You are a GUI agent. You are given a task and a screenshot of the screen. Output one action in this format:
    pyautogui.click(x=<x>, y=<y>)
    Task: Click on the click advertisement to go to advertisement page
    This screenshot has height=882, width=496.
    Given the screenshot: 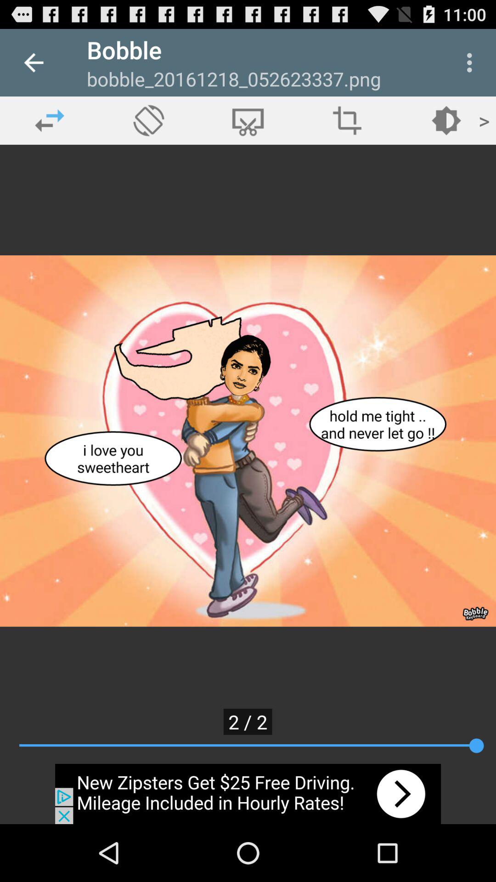 What is the action you would take?
    pyautogui.click(x=248, y=794)
    